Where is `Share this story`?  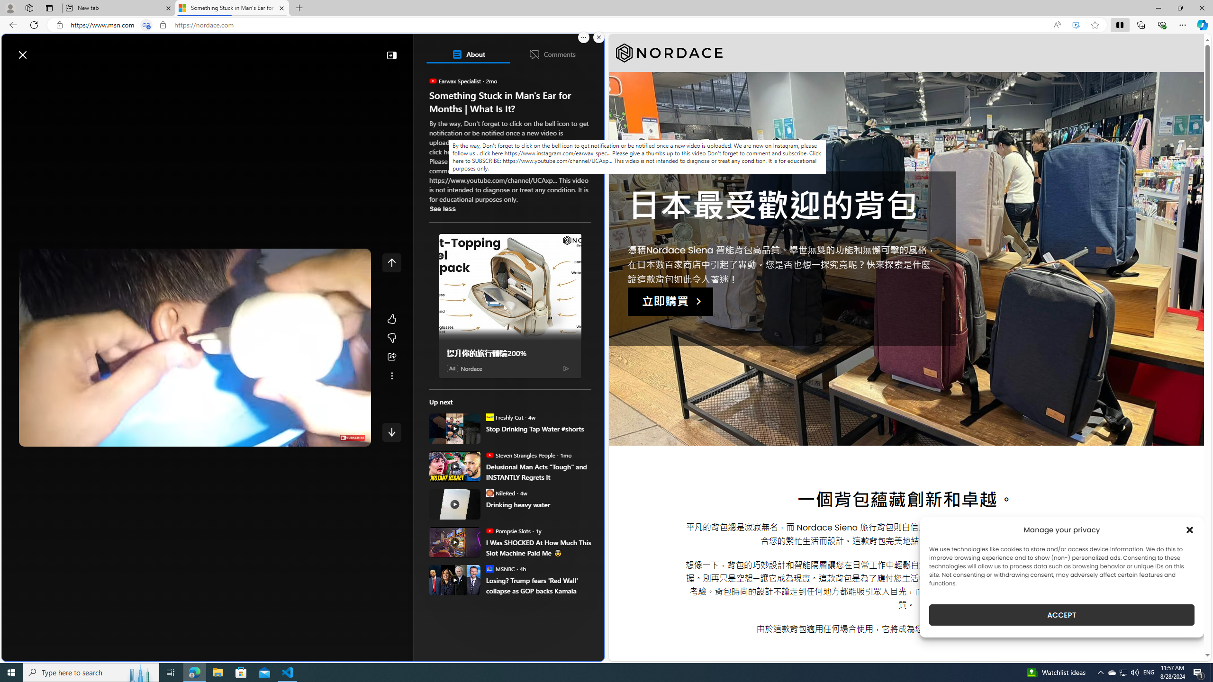
Share this story is located at coordinates (391, 357).